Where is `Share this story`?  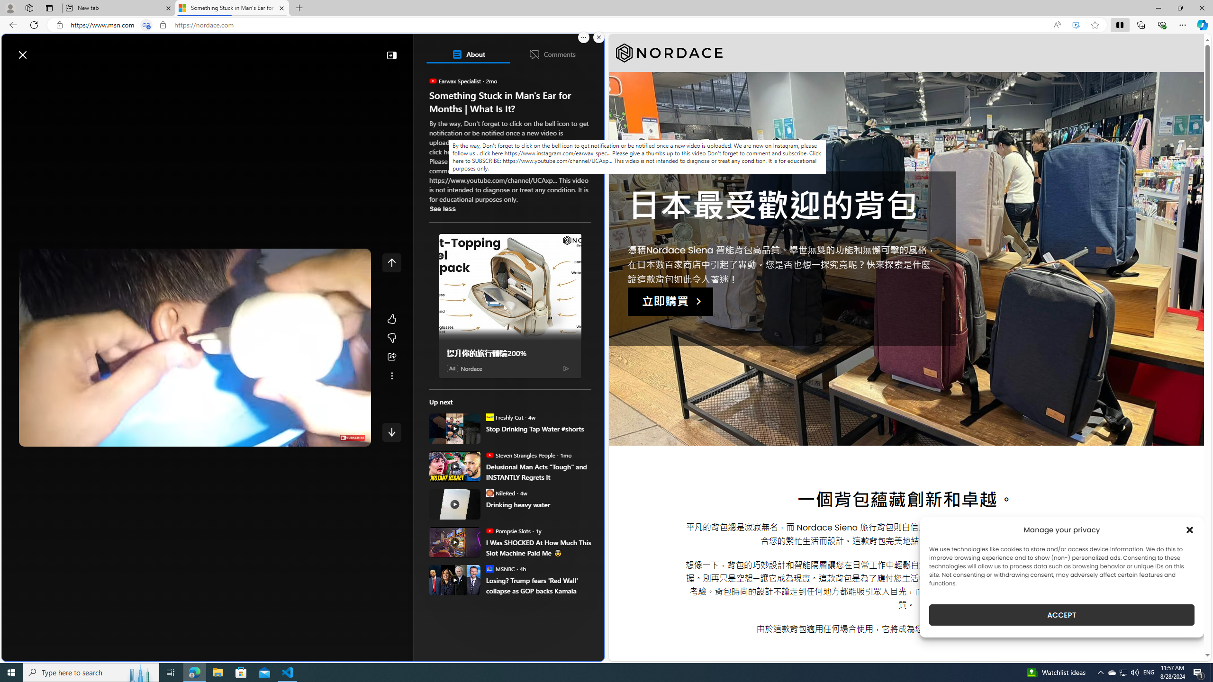
Share this story is located at coordinates (391, 357).